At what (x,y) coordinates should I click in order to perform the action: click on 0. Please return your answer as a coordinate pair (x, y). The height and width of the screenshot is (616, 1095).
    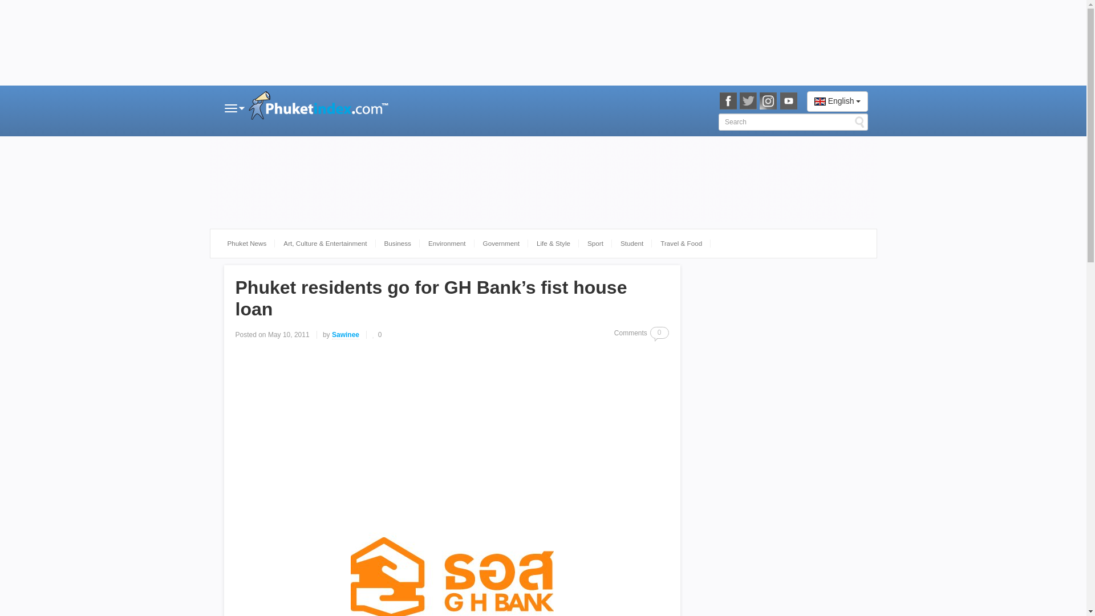
    Looking at the image, I should click on (376, 334).